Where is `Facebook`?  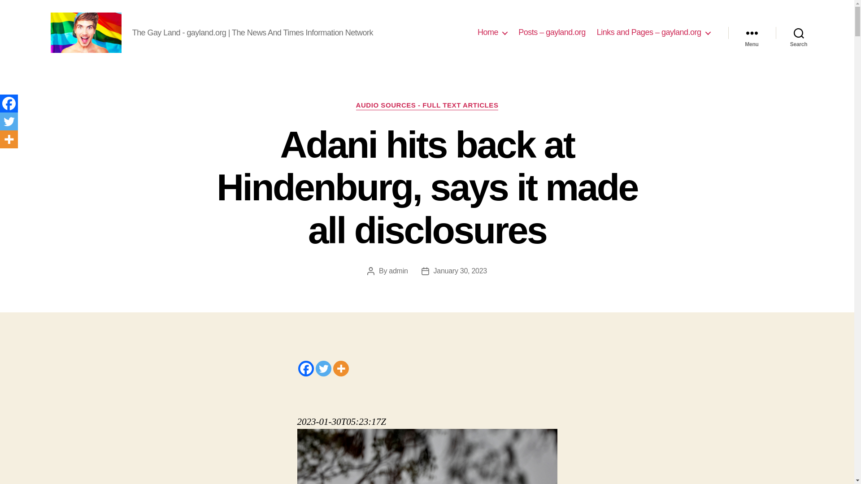 Facebook is located at coordinates (9, 103).